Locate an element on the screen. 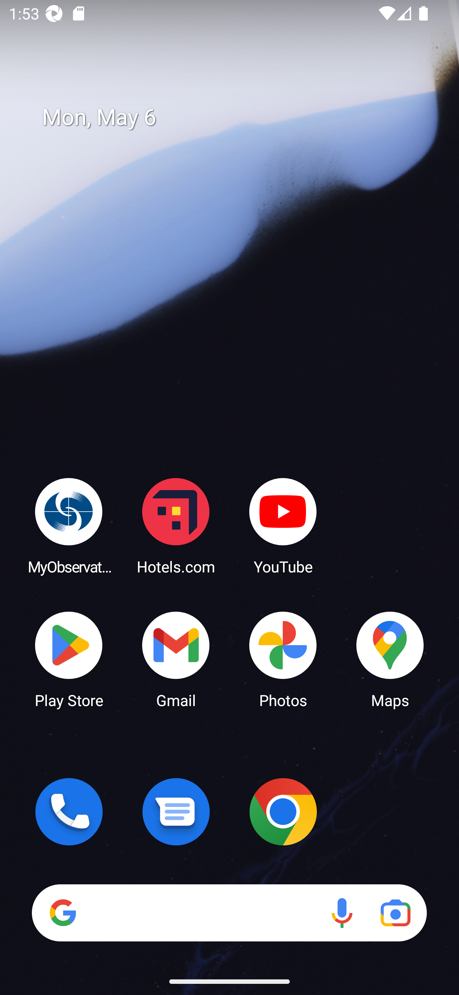  Search Voice search Google Lens is located at coordinates (229, 913).